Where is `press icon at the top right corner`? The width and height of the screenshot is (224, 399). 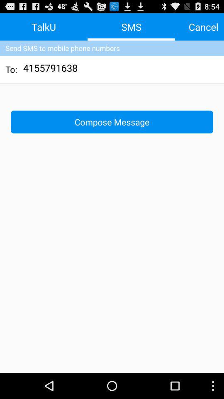
press icon at the top right corner is located at coordinates (203, 27).